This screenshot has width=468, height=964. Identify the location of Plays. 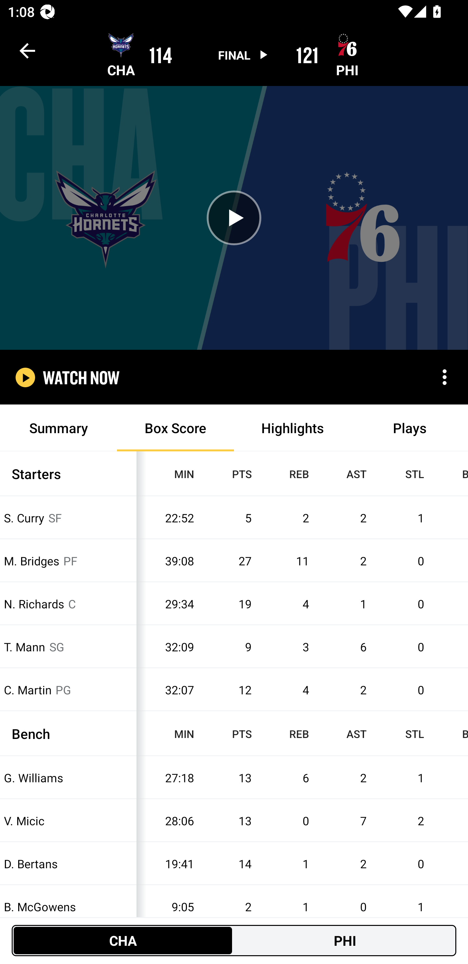
(409, 428).